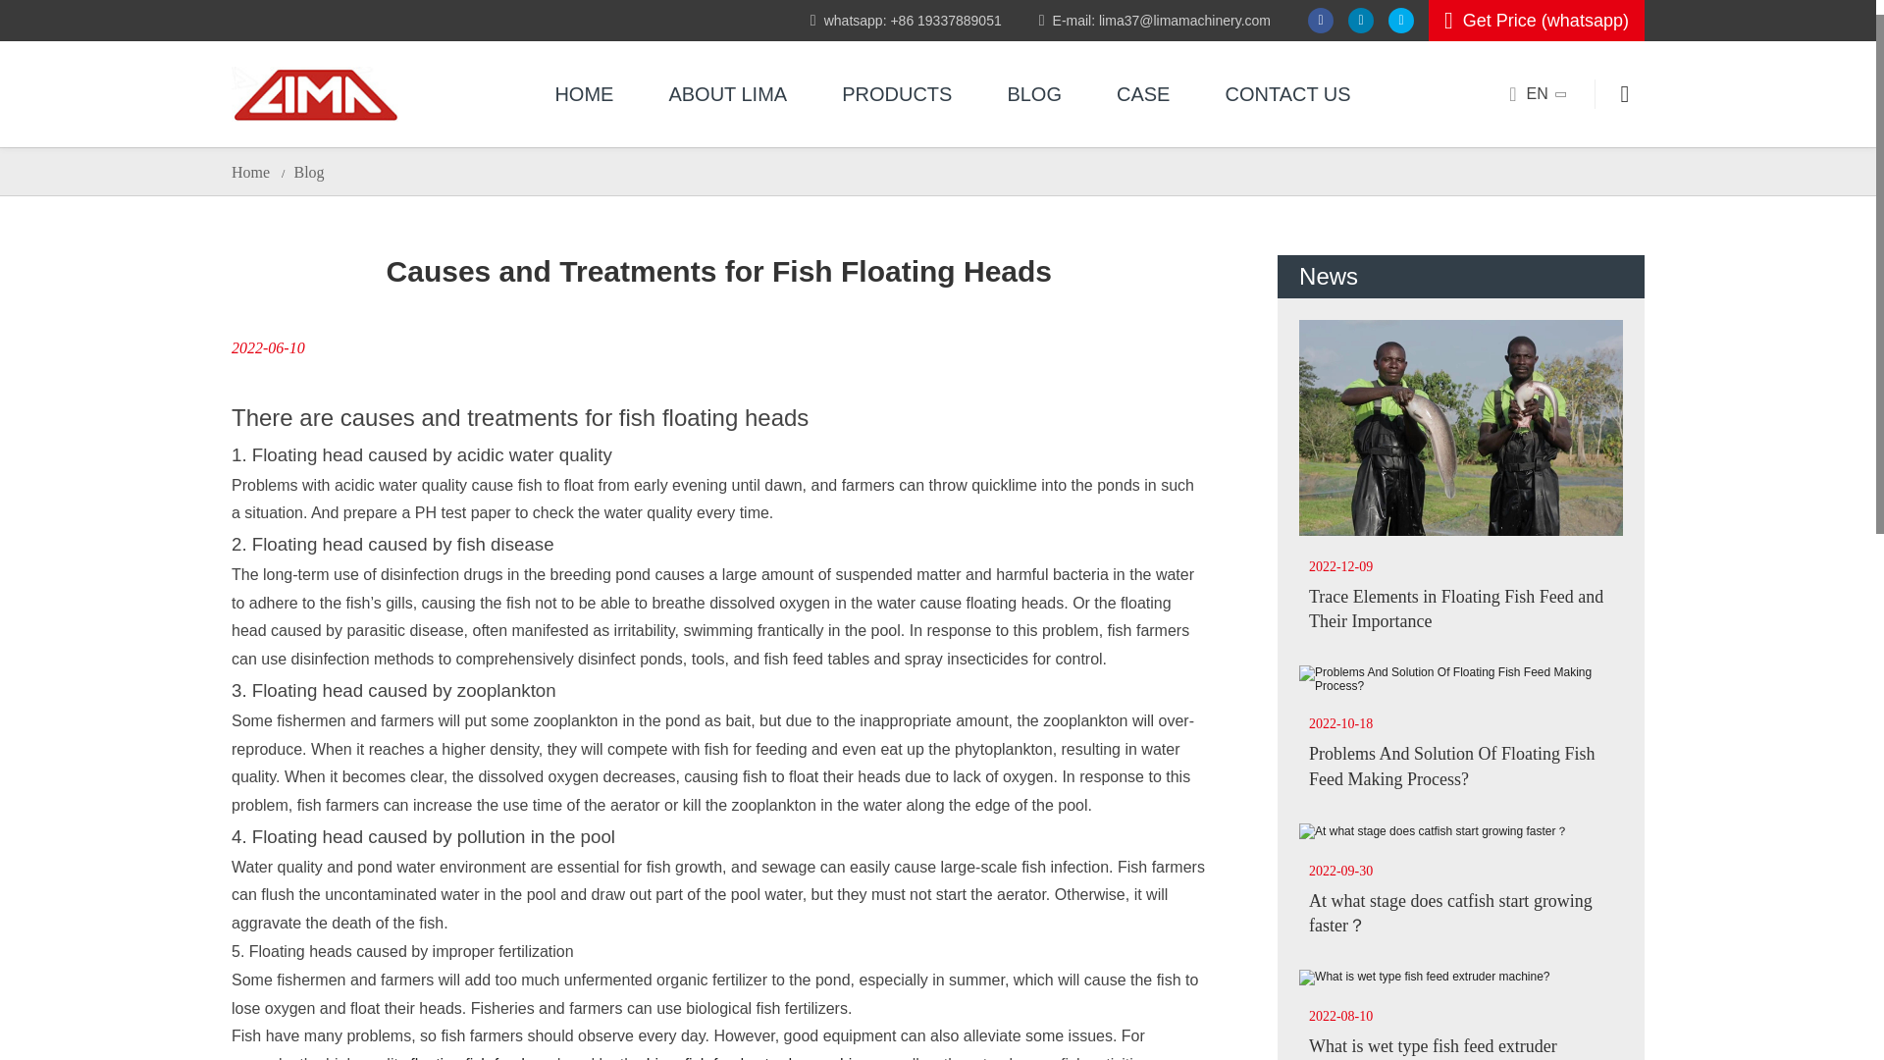 Image resolution: width=1884 pixels, height=1060 pixels. What do you see at coordinates (314, 94) in the screenshot?
I see `floating fish feed making machine in Nigeria` at bounding box center [314, 94].